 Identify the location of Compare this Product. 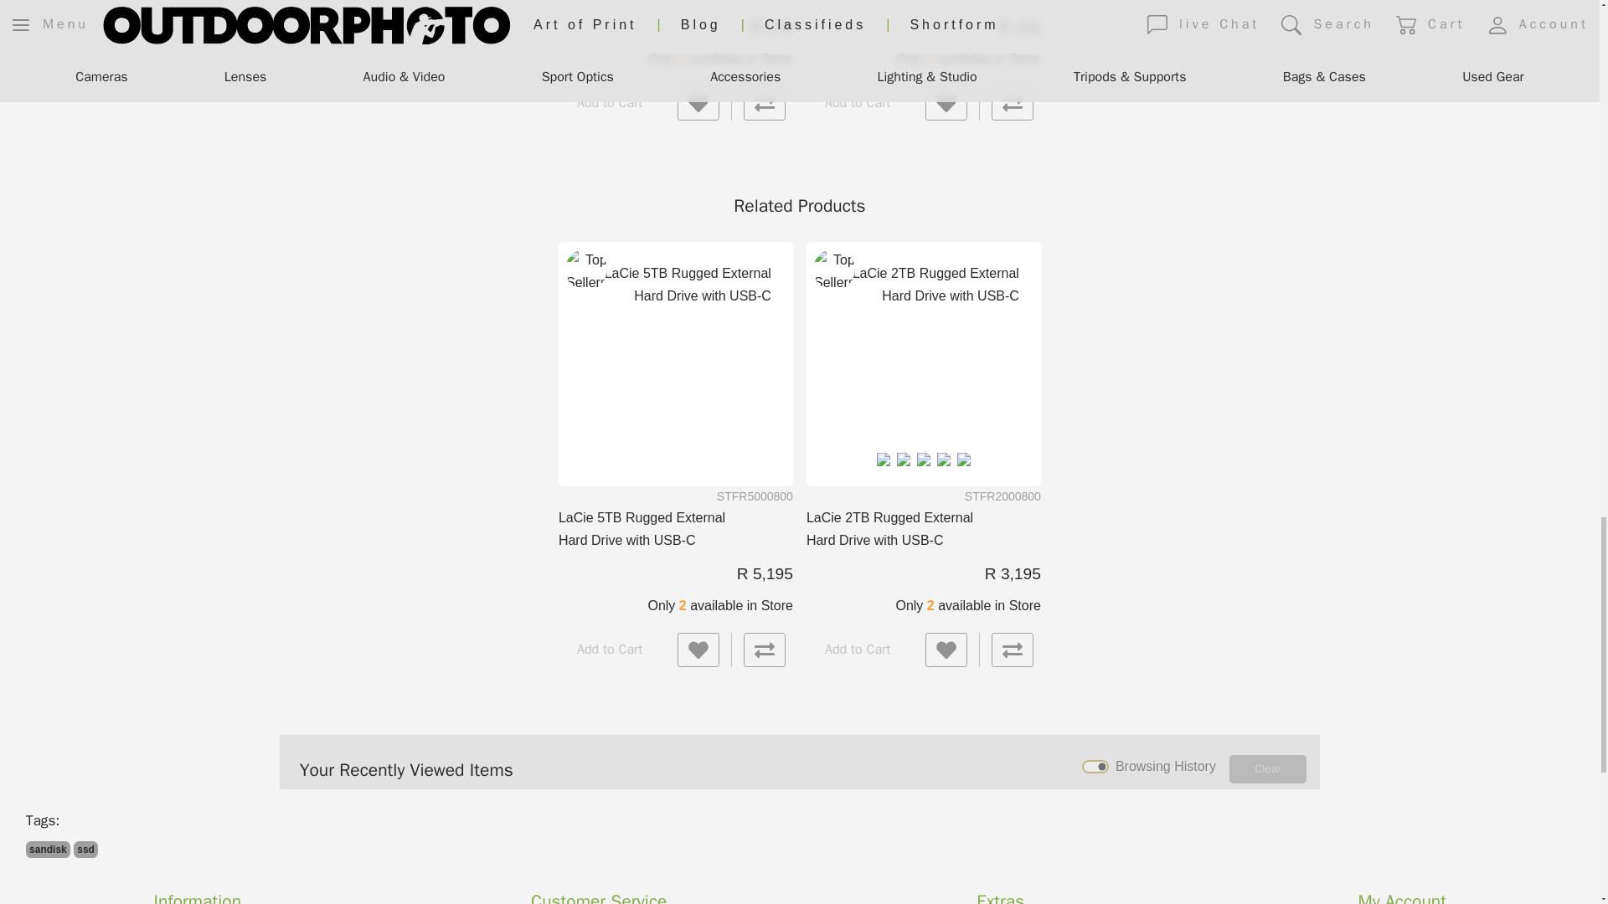
(764, 650).